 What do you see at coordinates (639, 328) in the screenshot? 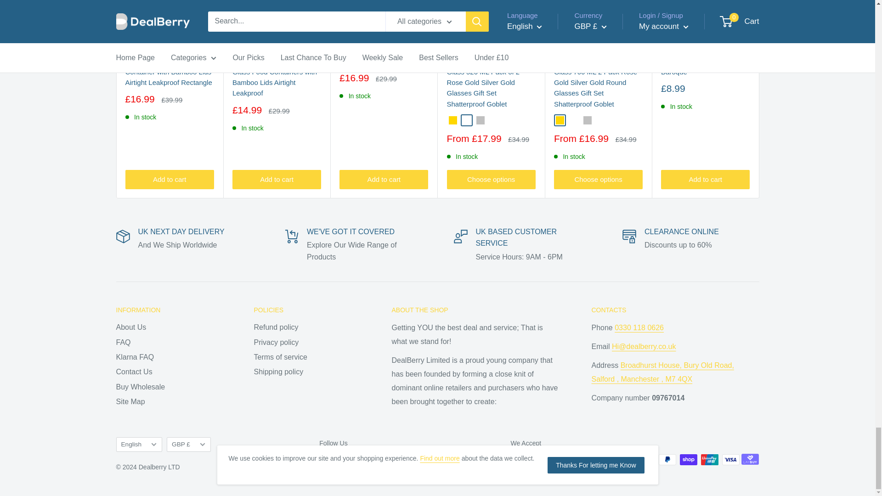
I see `03301180626` at bounding box center [639, 328].